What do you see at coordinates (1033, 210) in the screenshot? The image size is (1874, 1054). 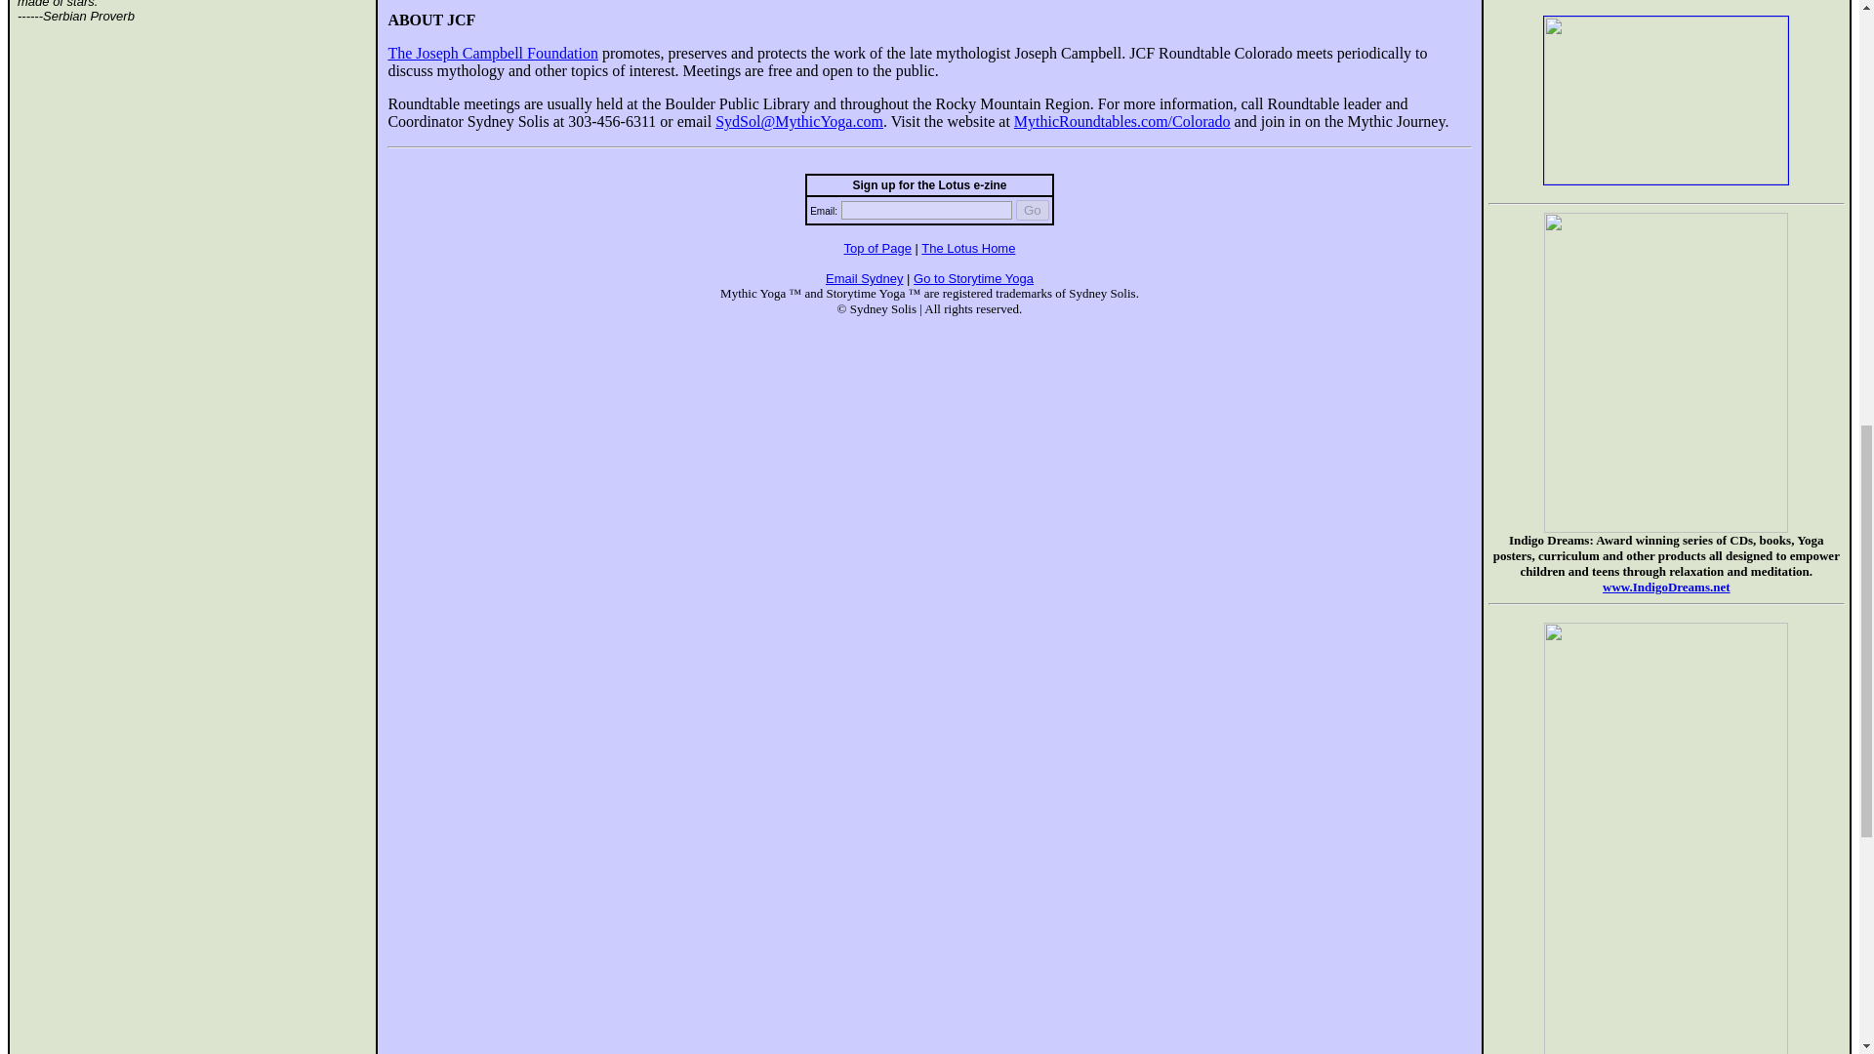 I see `Go` at bounding box center [1033, 210].